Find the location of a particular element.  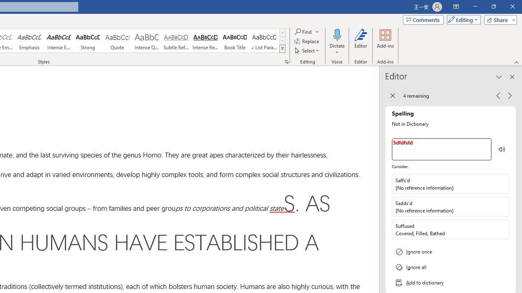

More options for Suffused is located at coordinates (502, 229).